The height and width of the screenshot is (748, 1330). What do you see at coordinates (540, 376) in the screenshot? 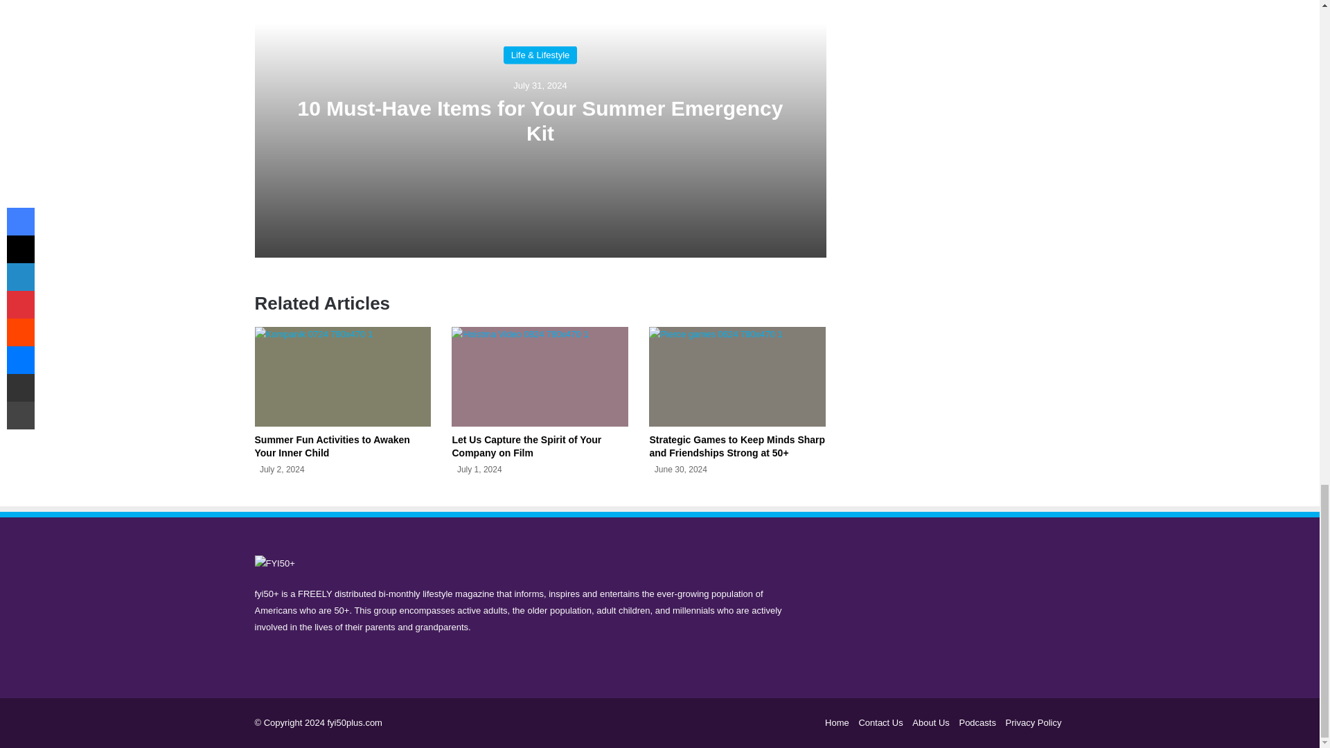
I see `Let Us Capture the Spirit of Your Company on Film 3` at bounding box center [540, 376].